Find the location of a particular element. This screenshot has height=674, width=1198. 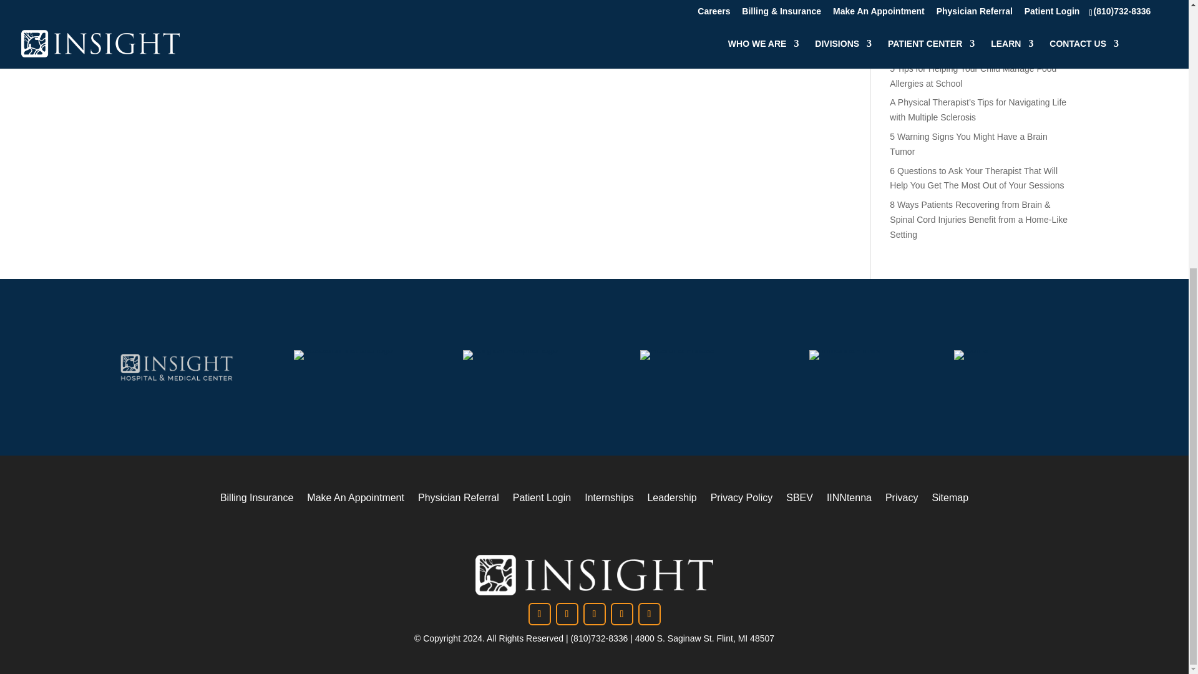

Follow on LinkedIn is located at coordinates (593, 614).